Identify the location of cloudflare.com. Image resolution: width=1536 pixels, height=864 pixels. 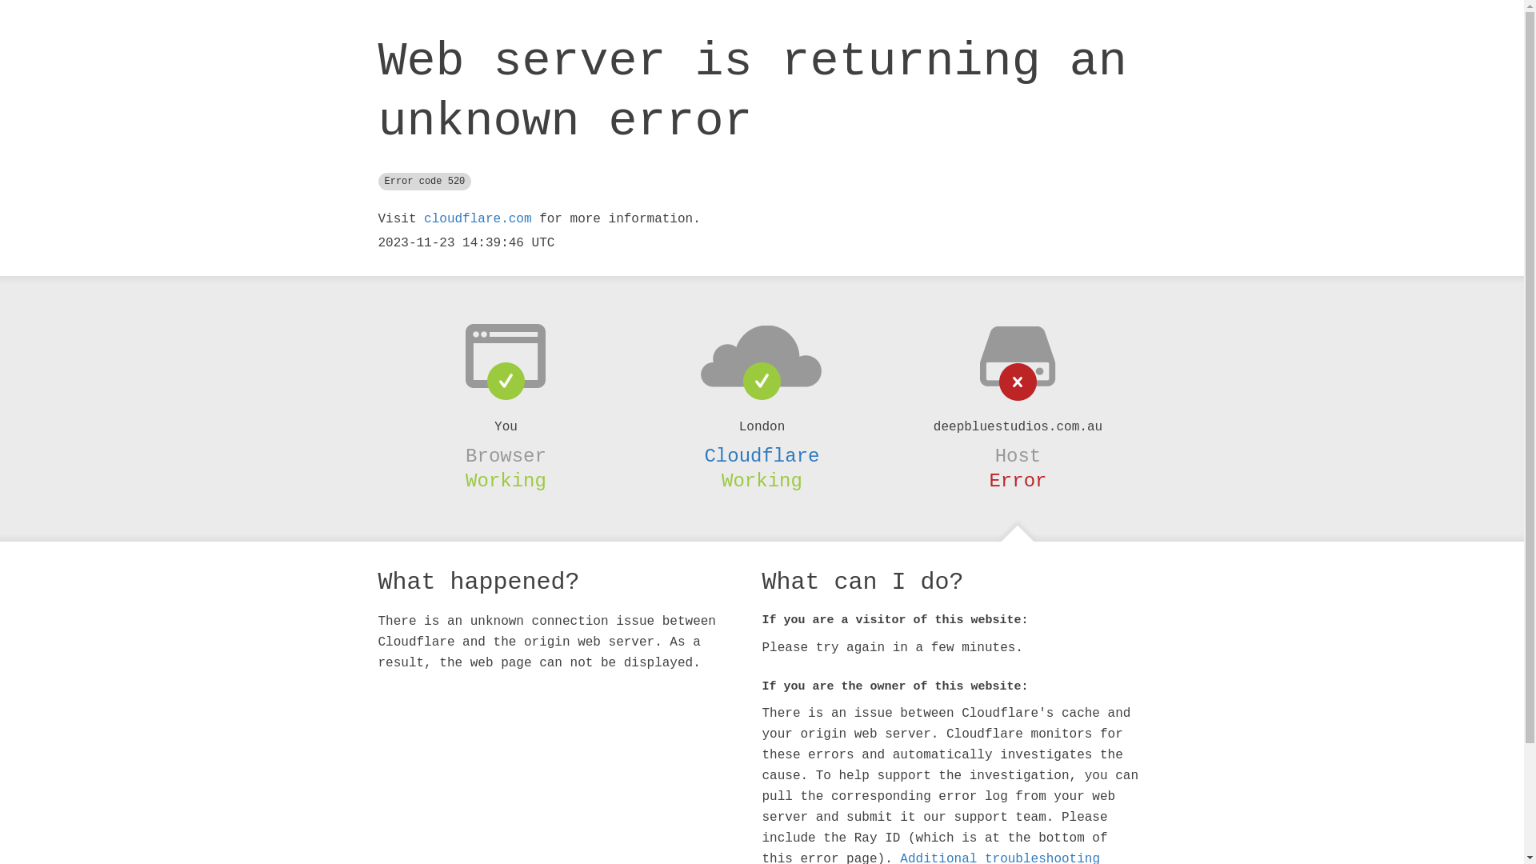
(478, 219).